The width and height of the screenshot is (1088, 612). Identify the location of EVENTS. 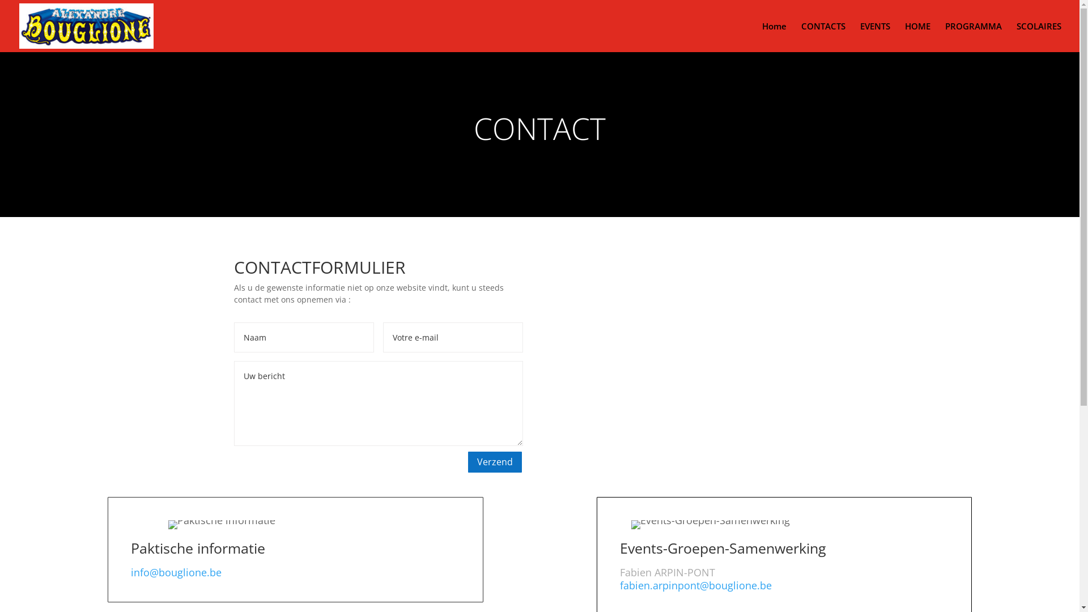
(875, 37).